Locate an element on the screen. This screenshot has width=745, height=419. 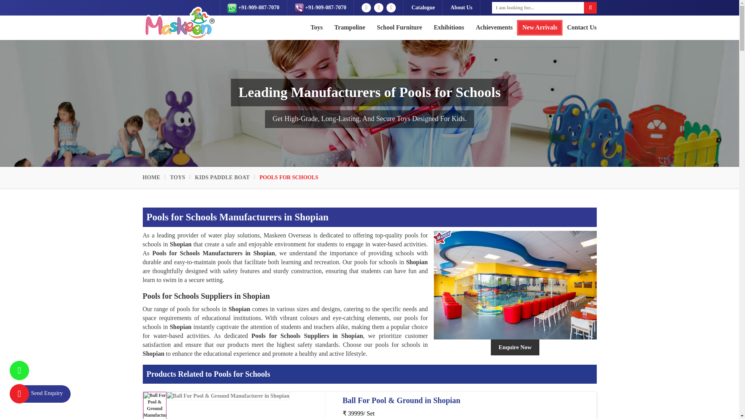
Maskeen Overseas is located at coordinates (178, 23).